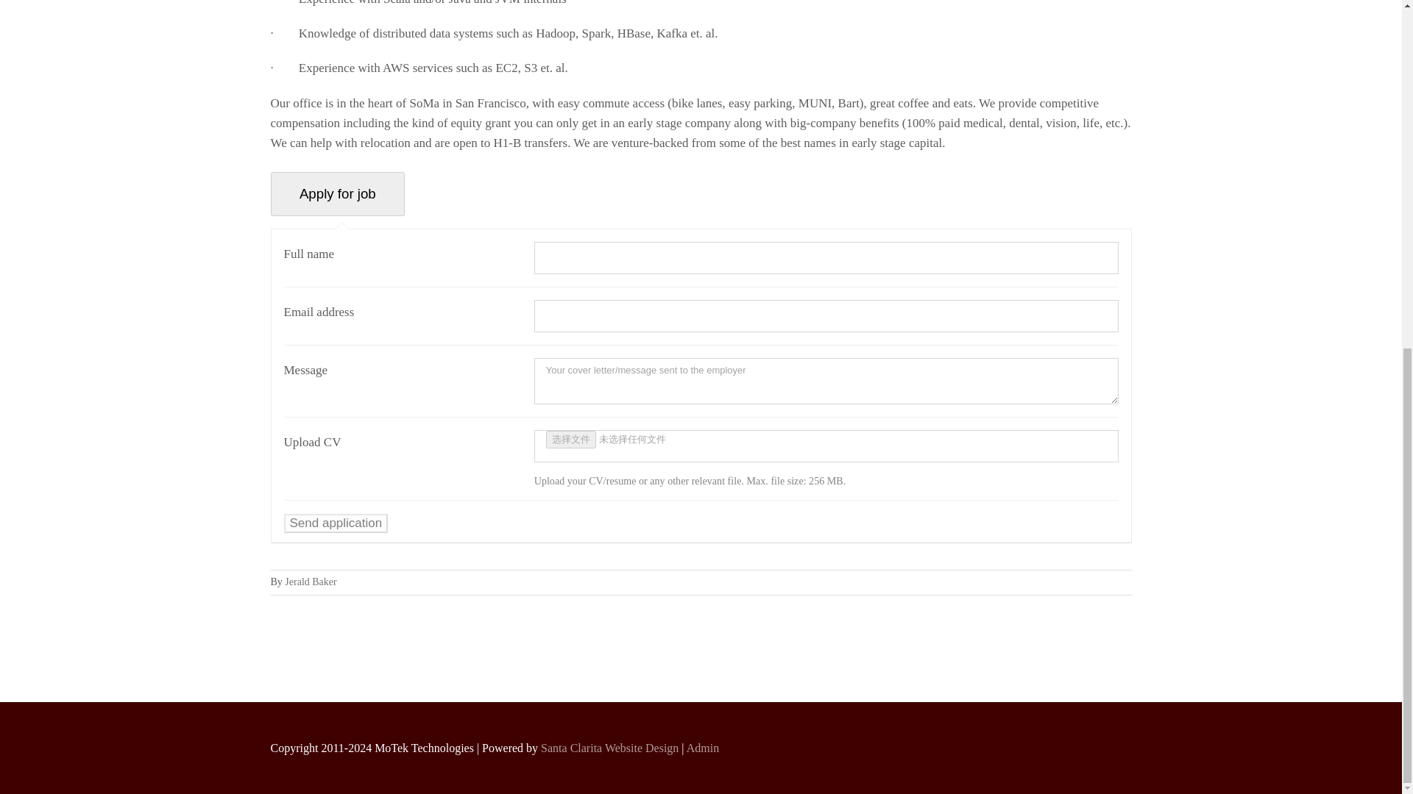  What do you see at coordinates (703, 748) in the screenshot?
I see `Admin` at bounding box center [703, 748].